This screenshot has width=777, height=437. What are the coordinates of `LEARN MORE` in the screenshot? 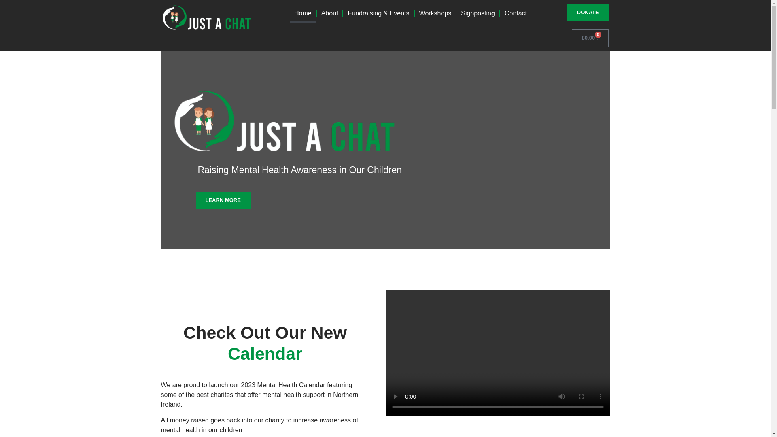 It's located at (223, 200).